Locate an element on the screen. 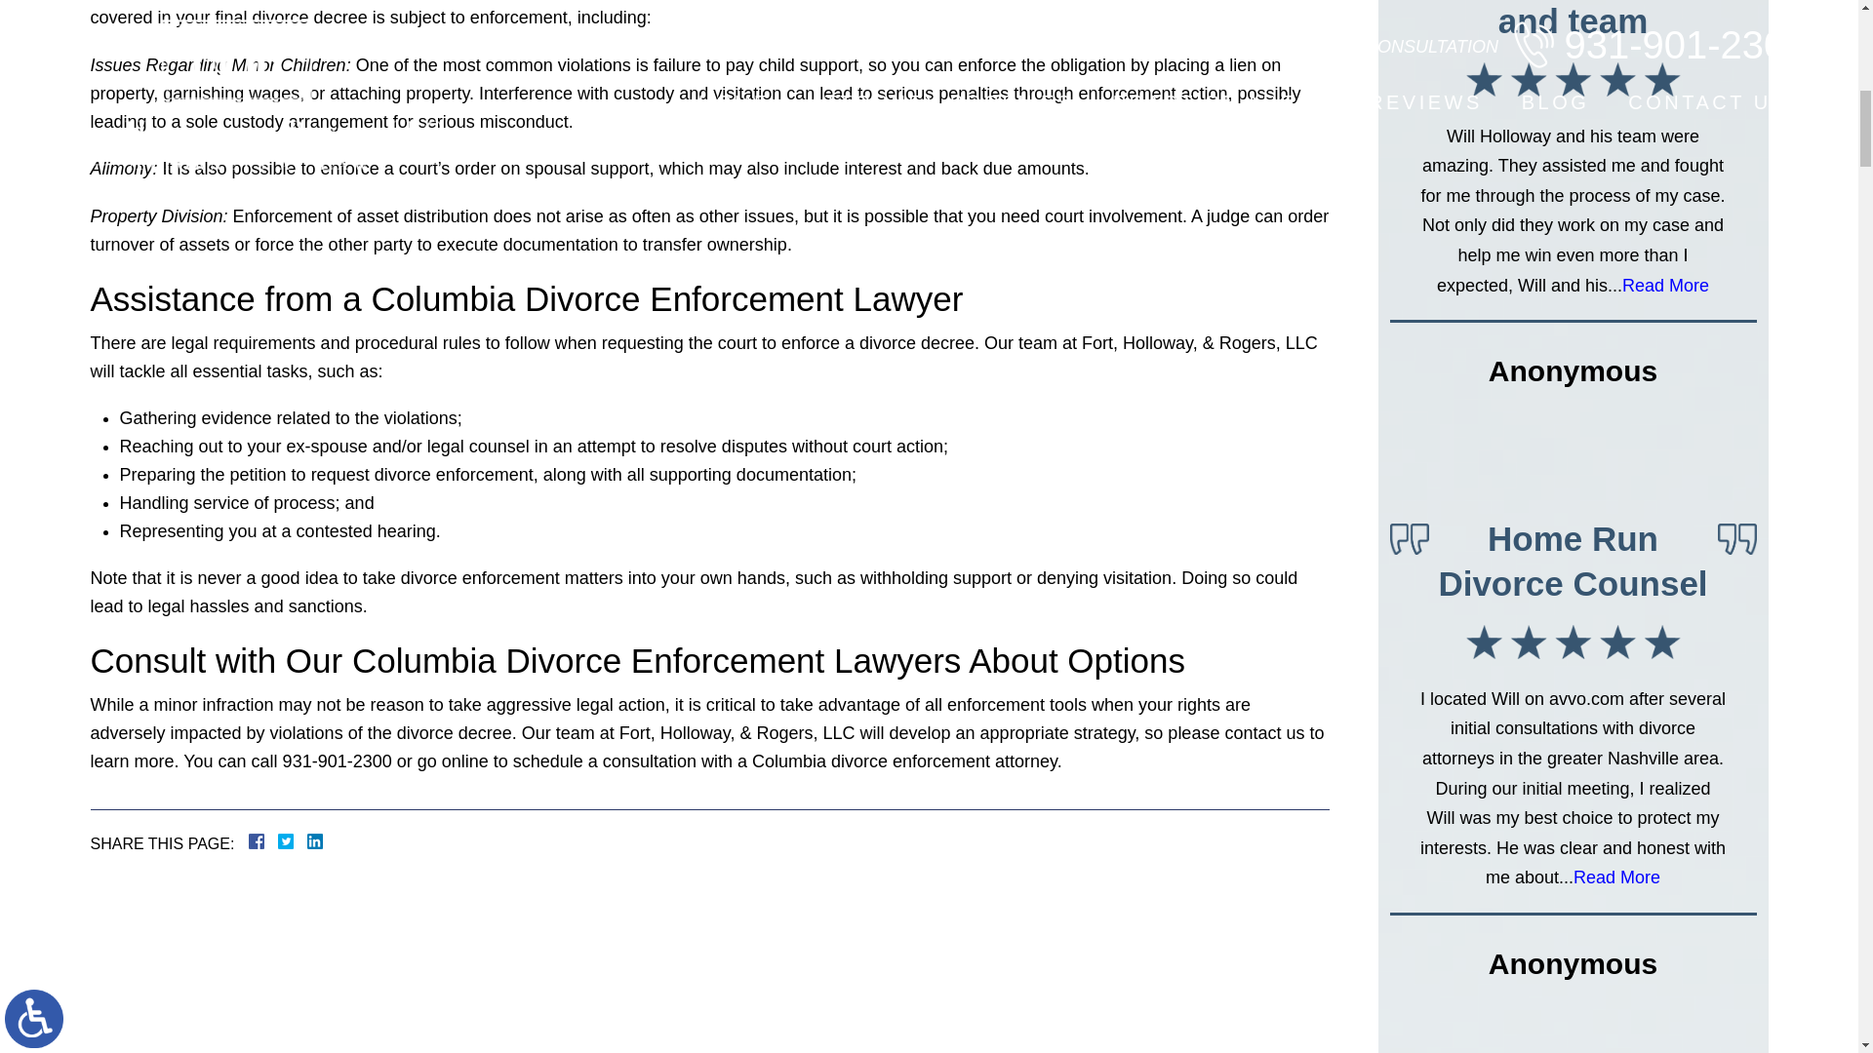 The image size is (1873, 1053). Facebook is located at coordinates (279, 840).